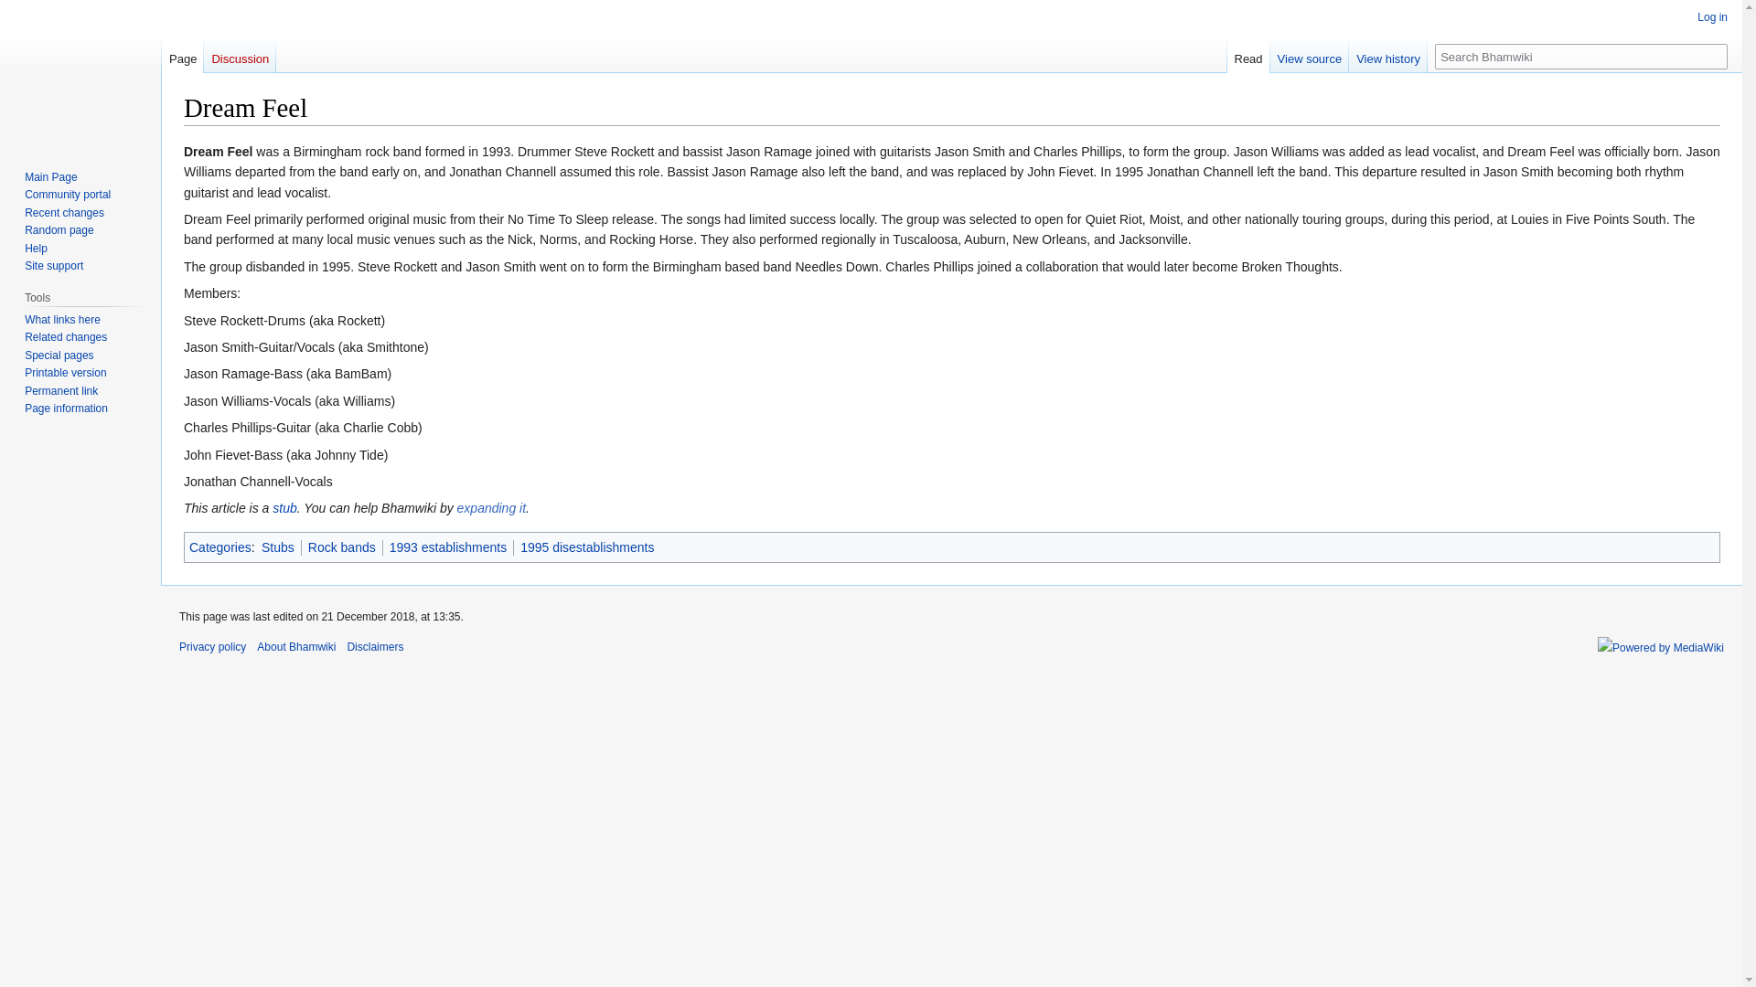  I want to click on About Bhamwiki, so click(295, 646).